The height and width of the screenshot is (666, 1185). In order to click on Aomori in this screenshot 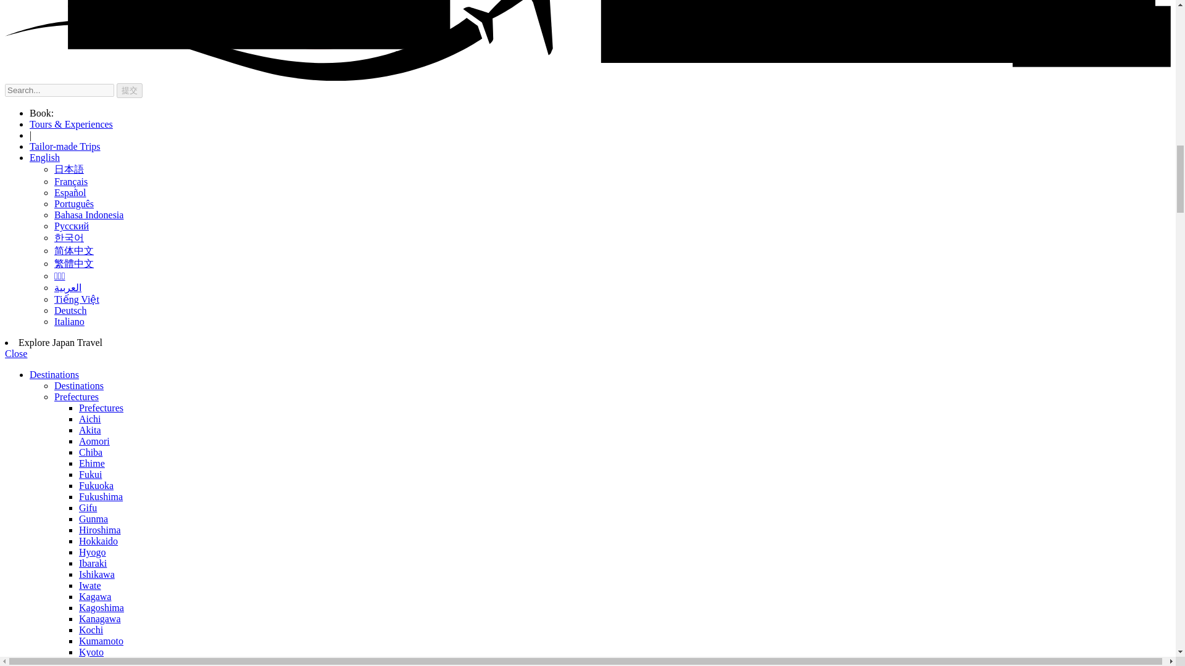, I will do `click(94, 441)`.